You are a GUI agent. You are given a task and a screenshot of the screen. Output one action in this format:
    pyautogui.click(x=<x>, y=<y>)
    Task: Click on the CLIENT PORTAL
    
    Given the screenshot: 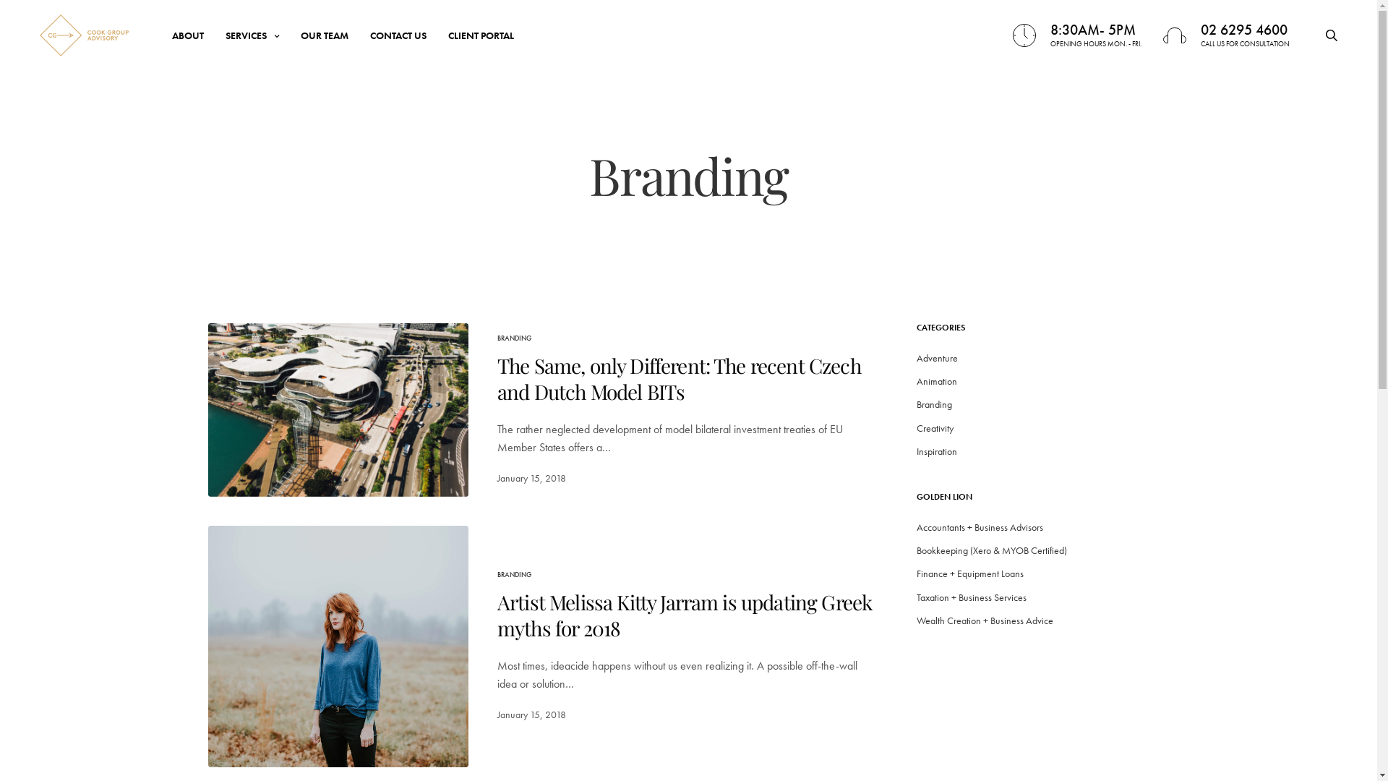 What is the action you would take?
    pyautogui.click(x=481, y=35)
    